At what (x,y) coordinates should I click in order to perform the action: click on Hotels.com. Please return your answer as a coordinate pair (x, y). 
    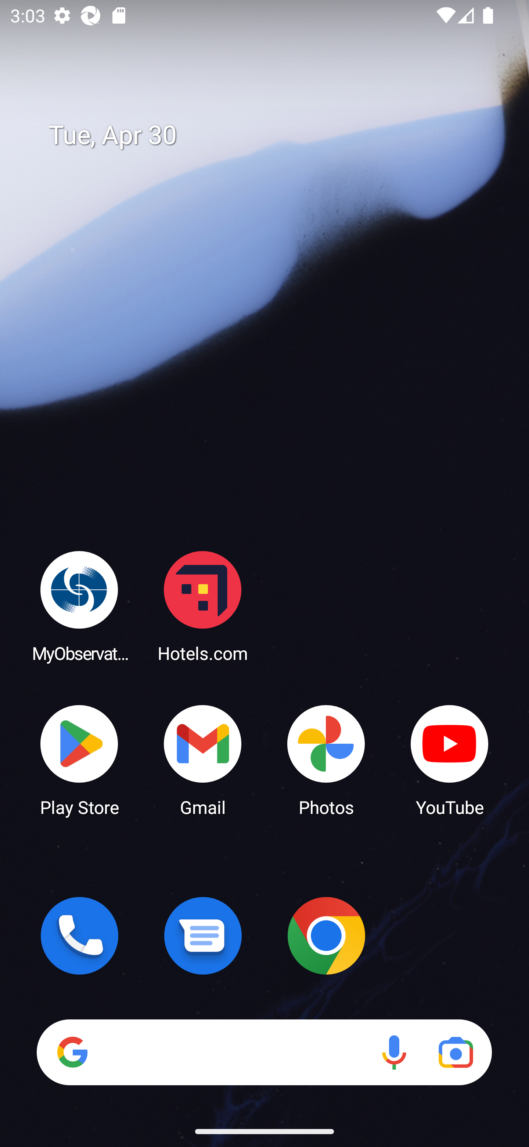
    Looking at the image, I should click on (203, 606).